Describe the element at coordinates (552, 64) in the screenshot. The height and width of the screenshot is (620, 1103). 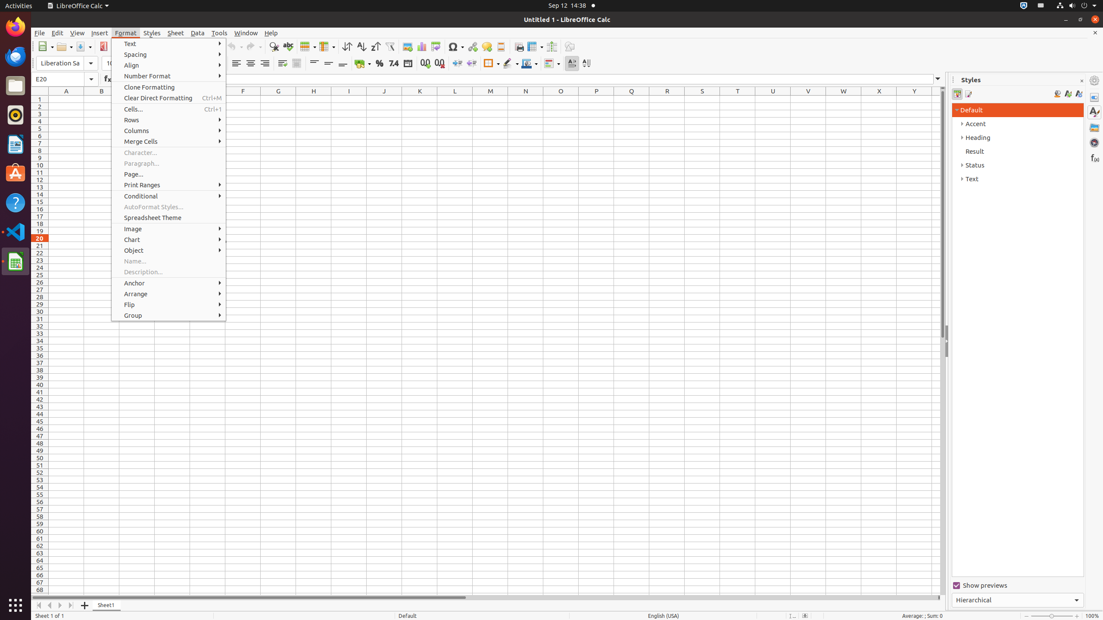
I see `Conditional` at that location.